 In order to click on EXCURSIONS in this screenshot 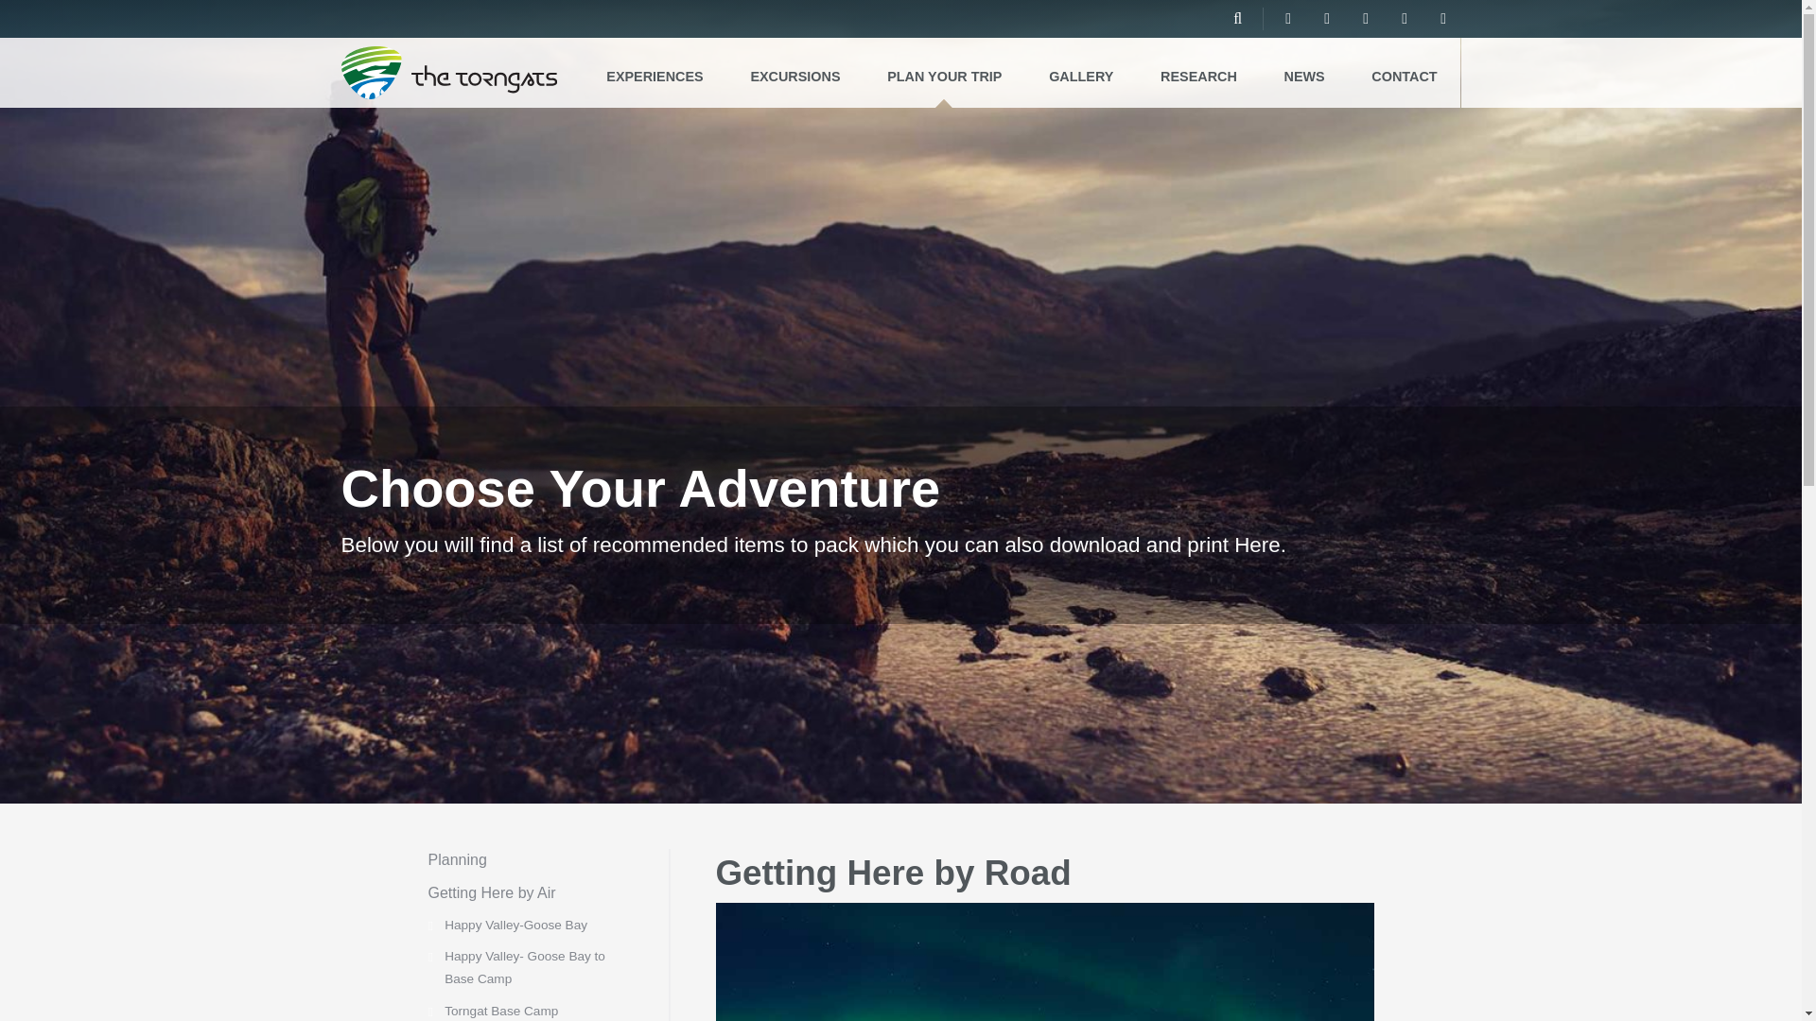, I will do `click(795, 72)`.